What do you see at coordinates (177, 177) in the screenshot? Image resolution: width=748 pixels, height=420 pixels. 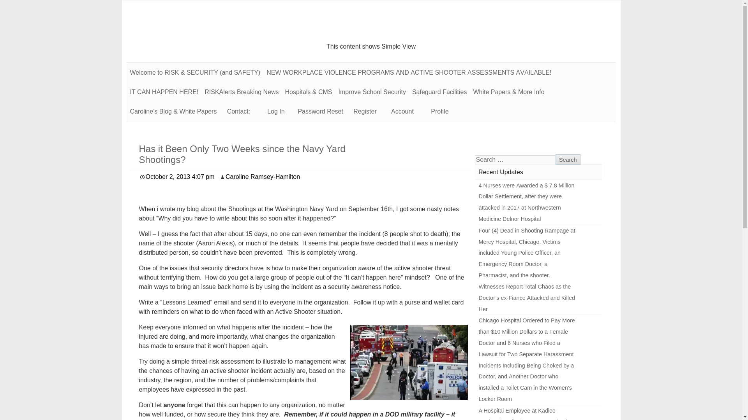 I see `October 2, 2013 4:07 pm` at bounding box center [177, 177].